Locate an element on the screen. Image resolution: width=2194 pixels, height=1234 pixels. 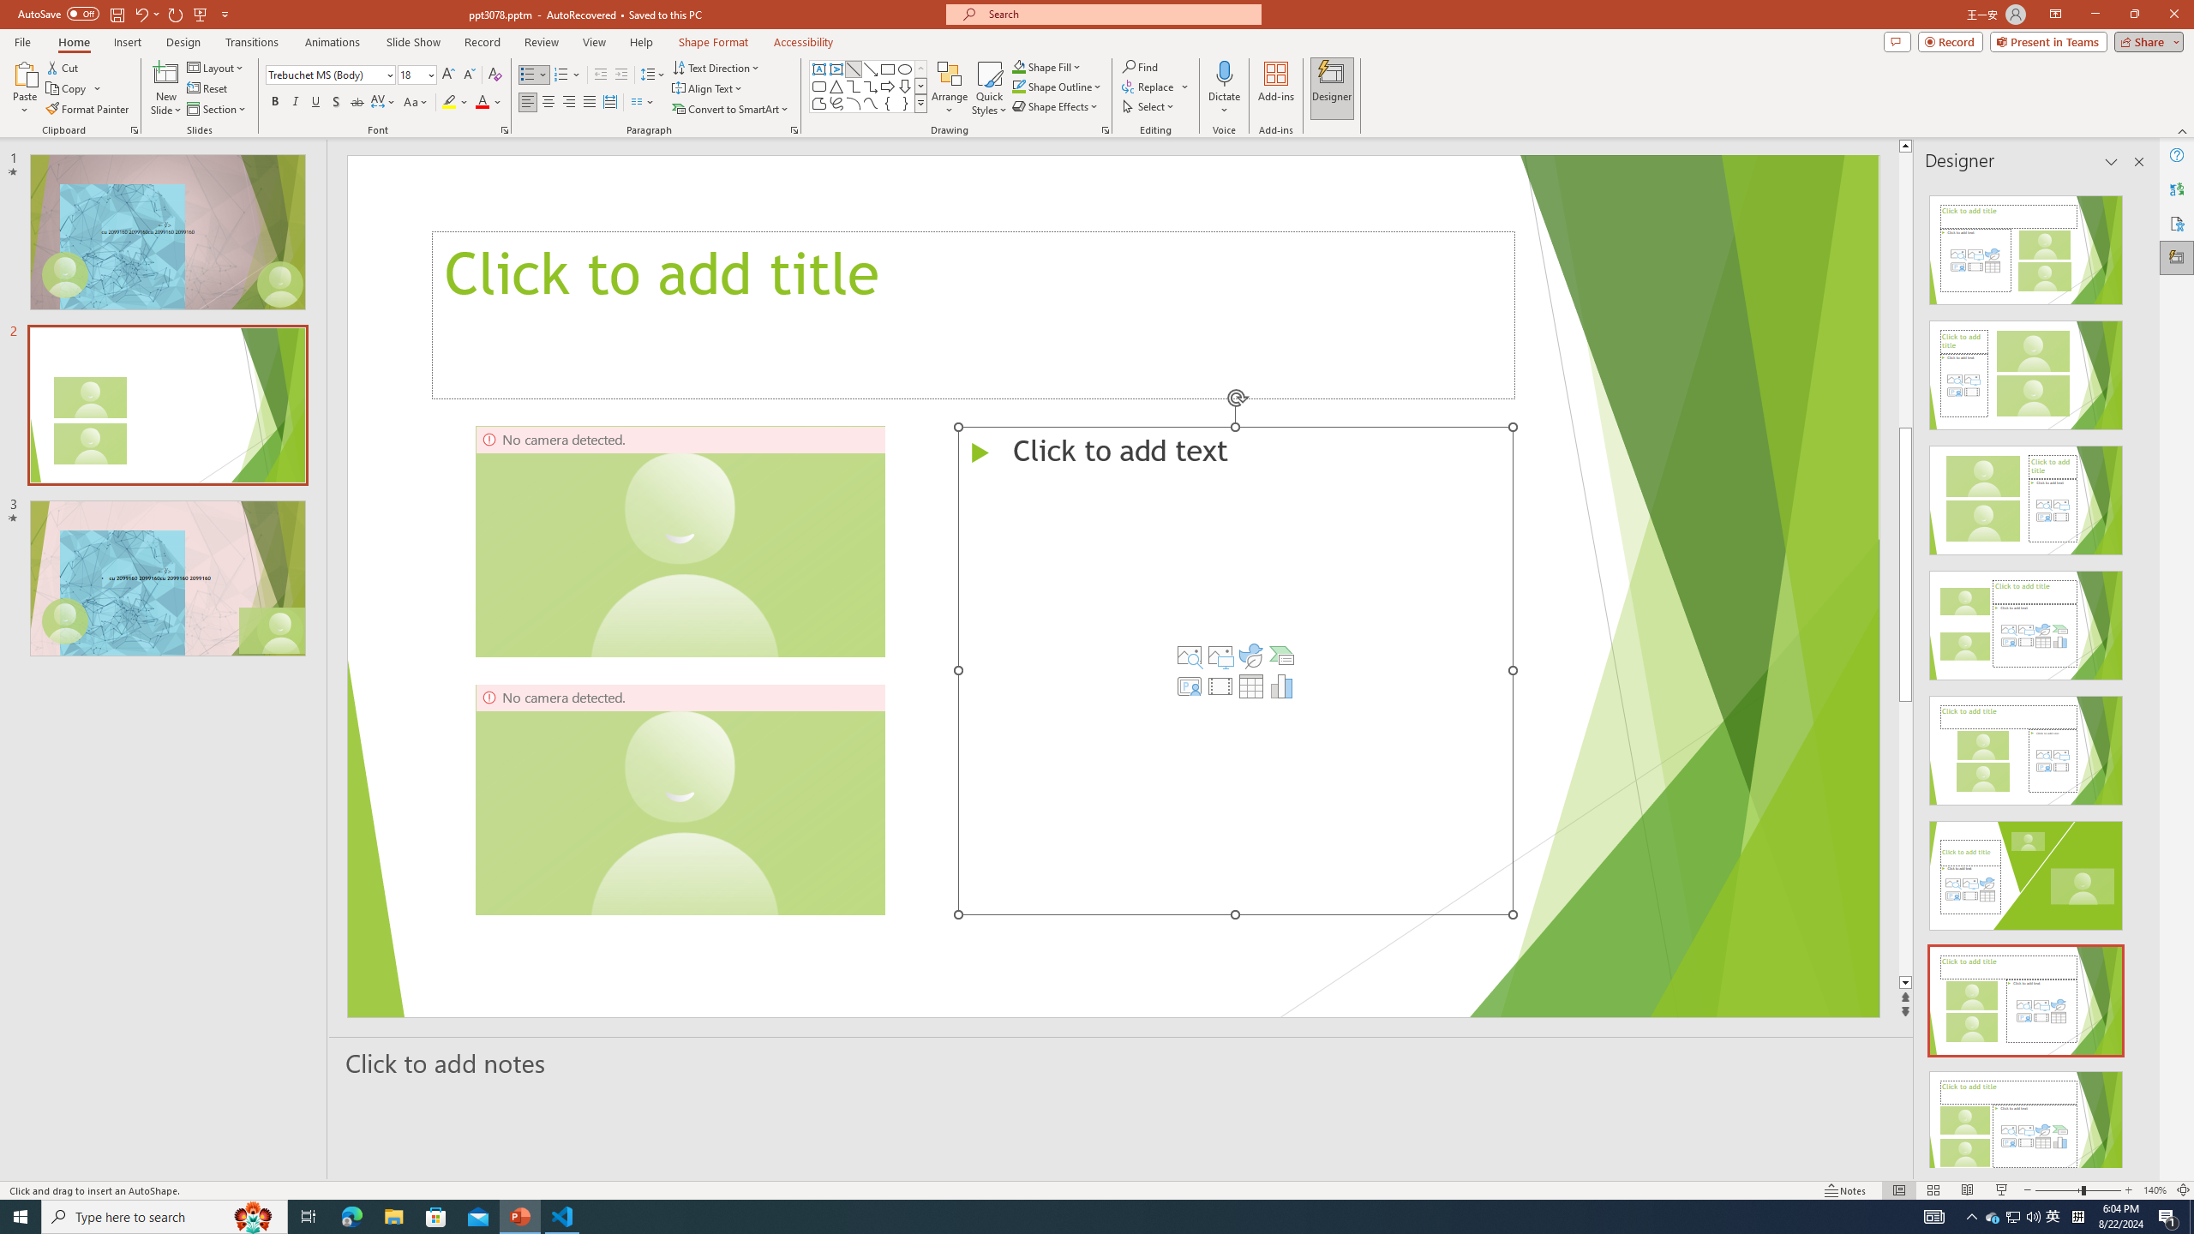
Line is located at coordinates (854, 69).